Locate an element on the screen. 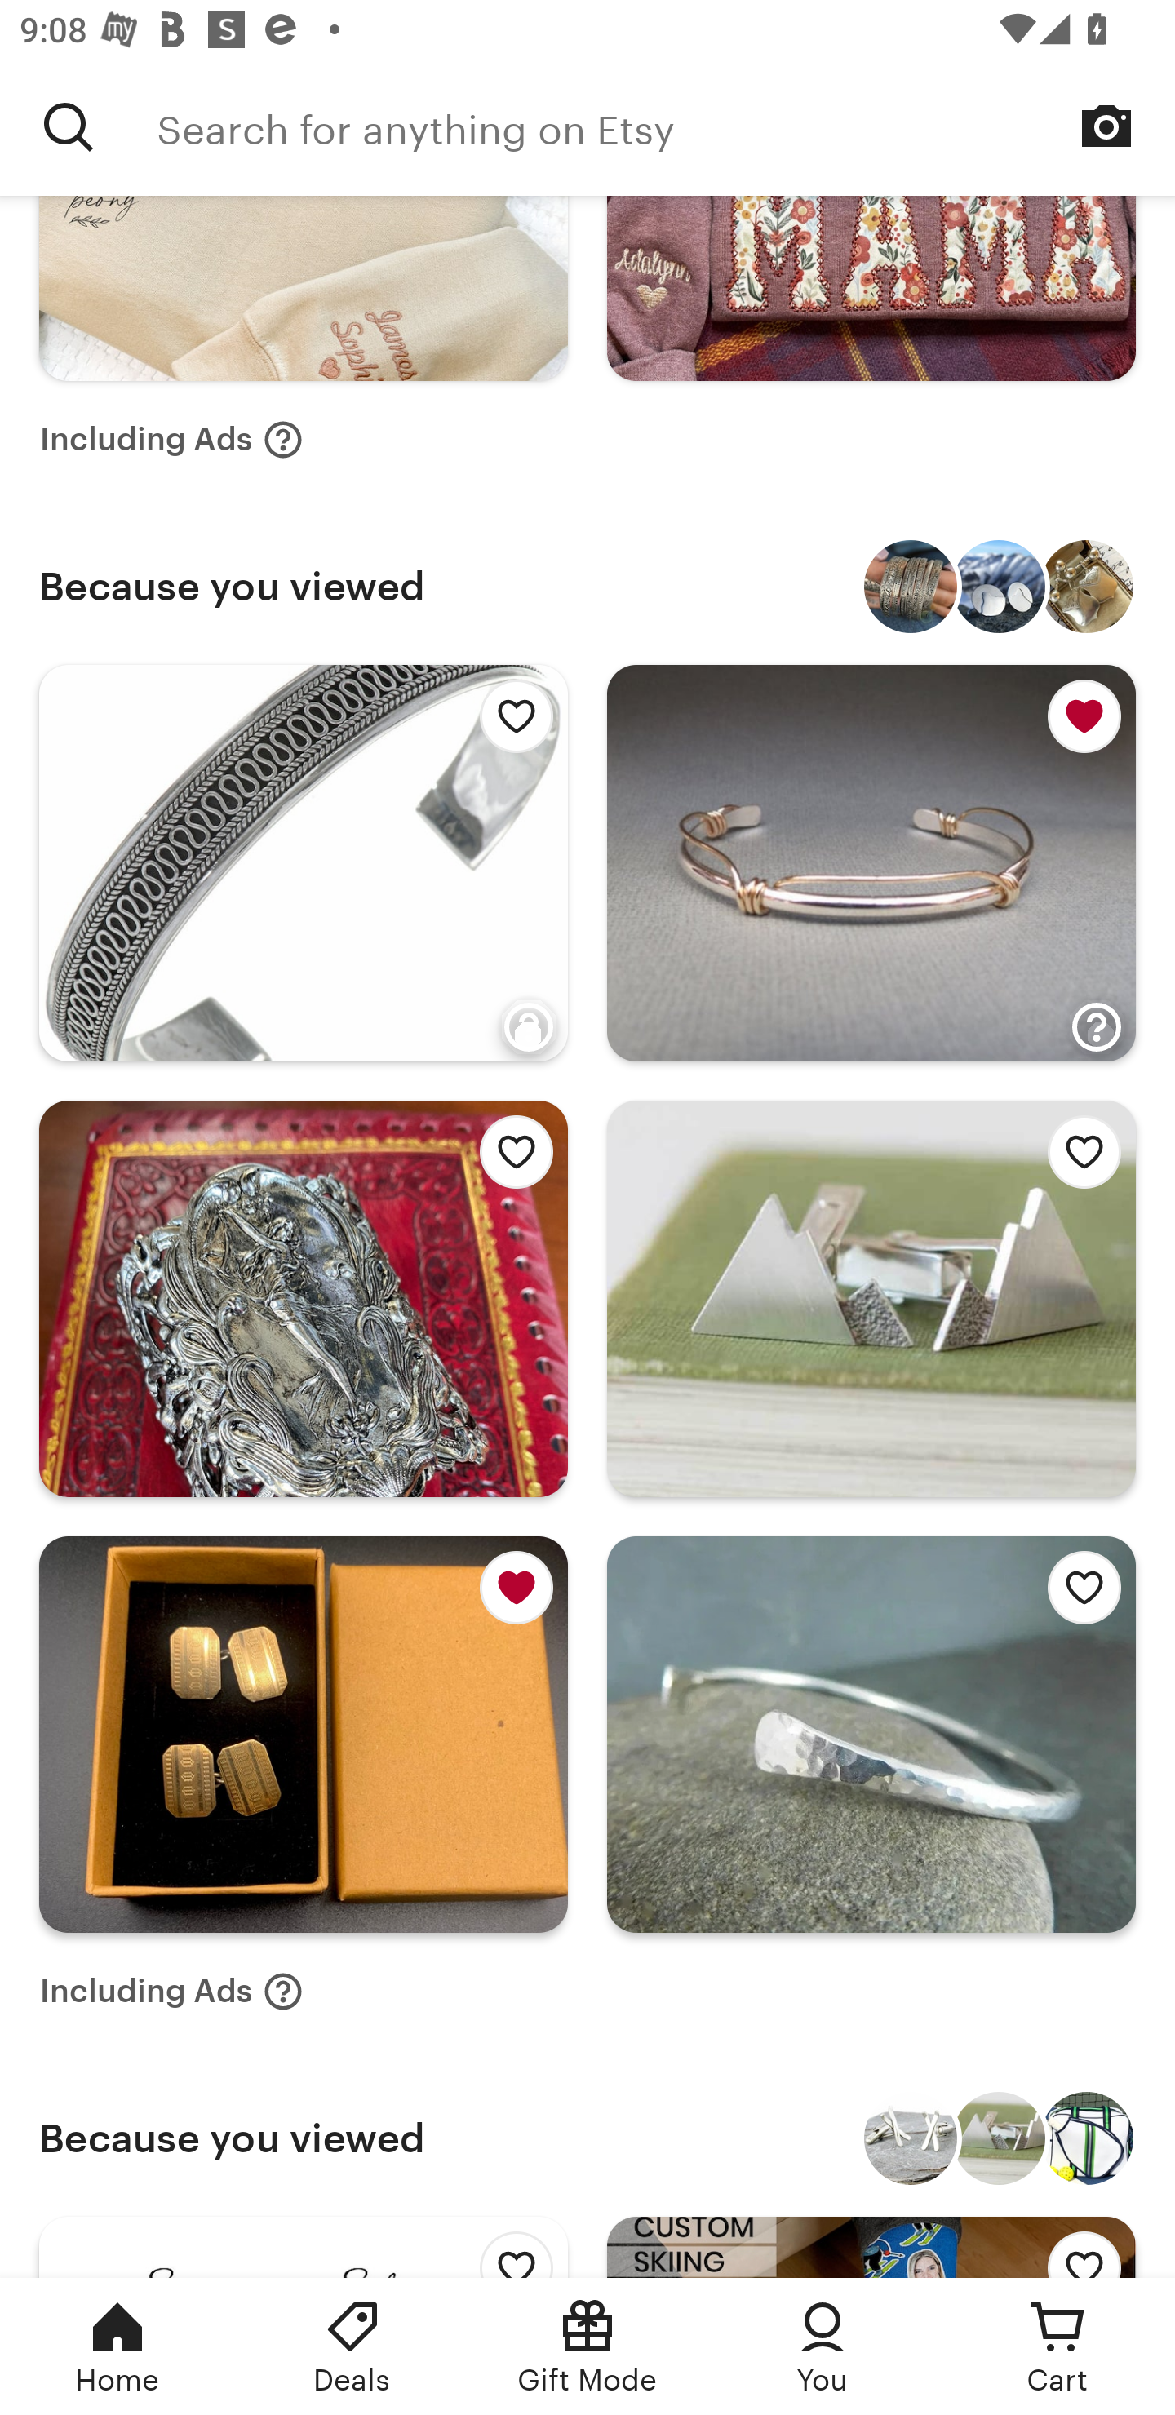  Search by image is located at coordinates (1106, 126).